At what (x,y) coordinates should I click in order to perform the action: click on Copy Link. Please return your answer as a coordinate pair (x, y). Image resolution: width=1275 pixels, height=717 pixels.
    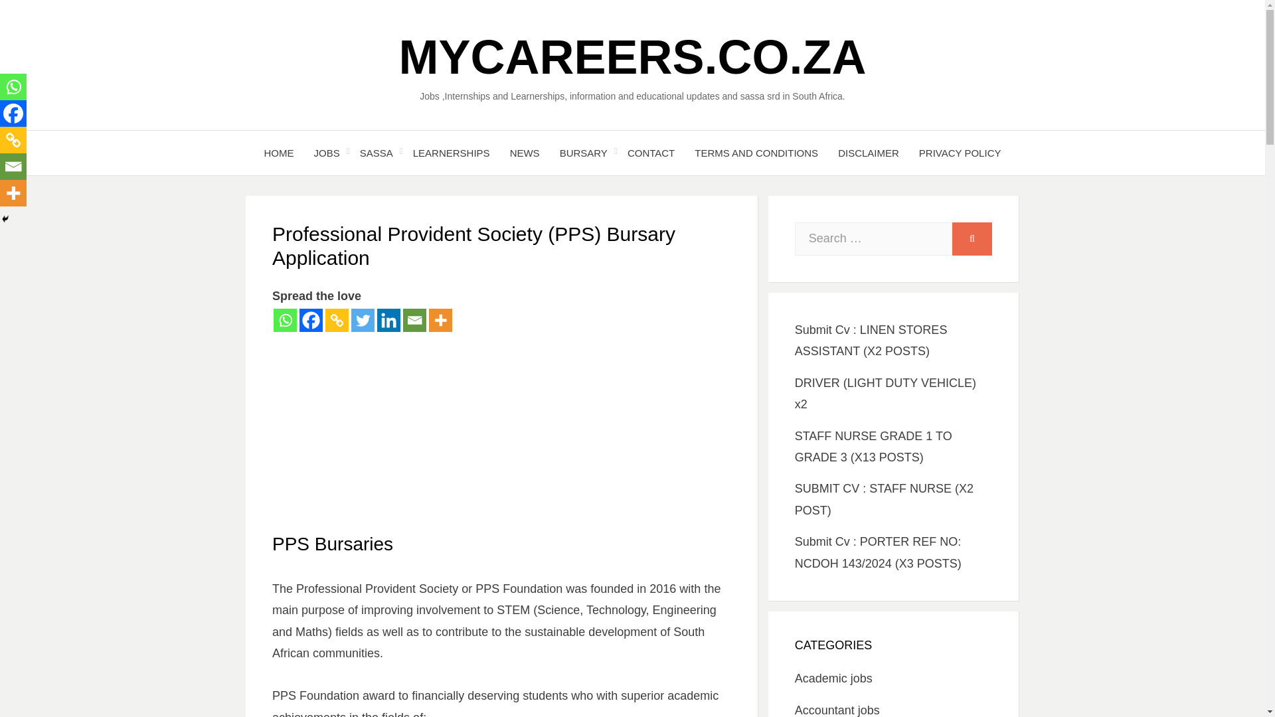
    Looking at the image, I should click on (336, 320).